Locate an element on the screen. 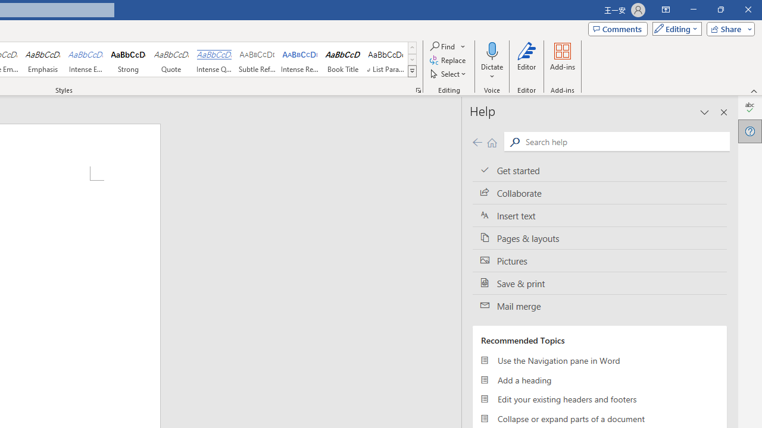 The image size is (762, 428). Subtle Reference is located at coordinates (257, 59).